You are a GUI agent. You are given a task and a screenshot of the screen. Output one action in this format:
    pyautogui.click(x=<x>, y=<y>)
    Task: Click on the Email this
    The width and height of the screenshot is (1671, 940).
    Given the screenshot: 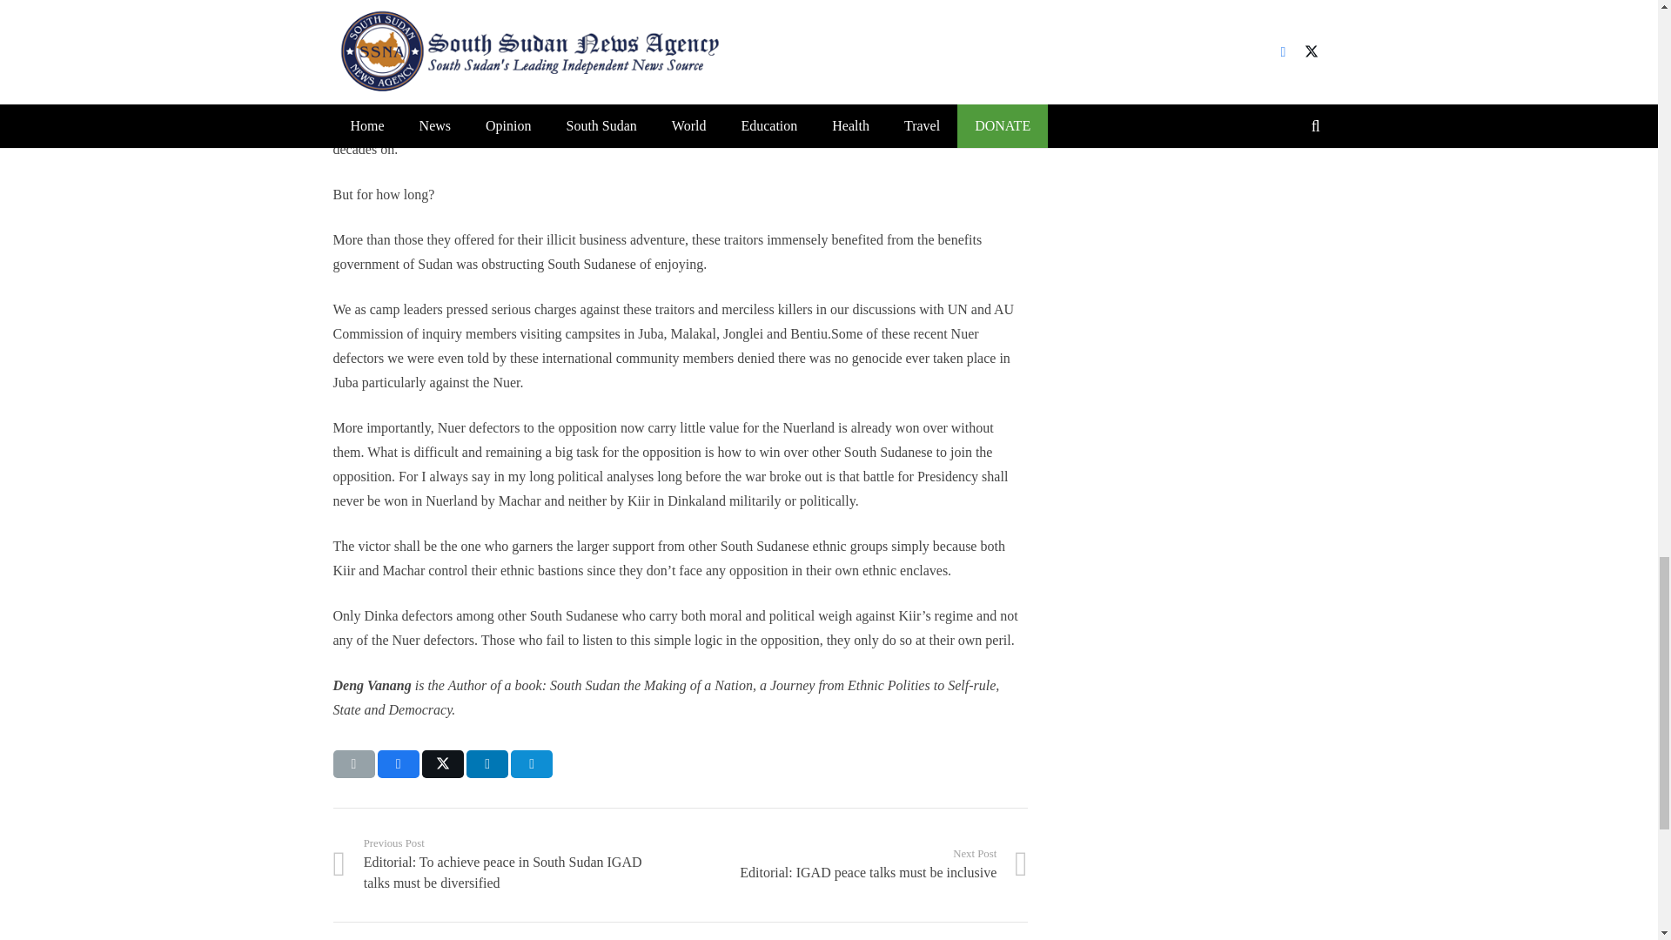 What is the action you would take?
    pyautogui.click(x=853, y=865)
    